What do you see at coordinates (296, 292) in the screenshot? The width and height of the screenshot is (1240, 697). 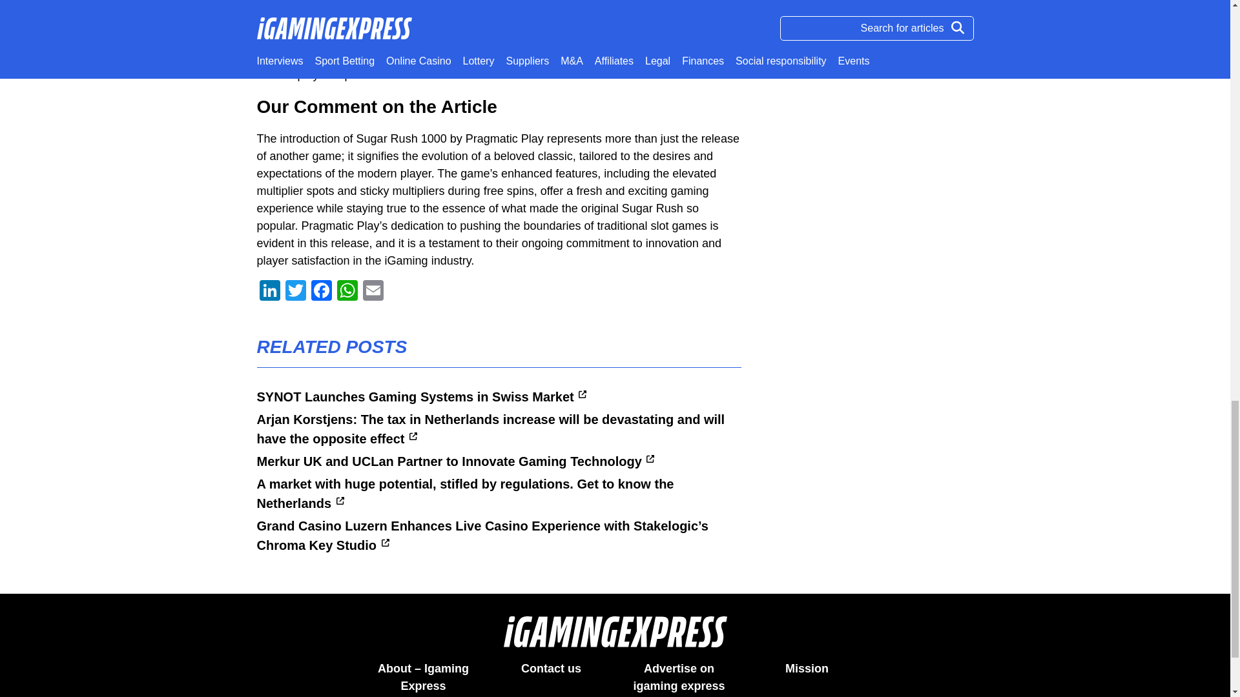 I see `Twitter` at bounding box center [296, 292].